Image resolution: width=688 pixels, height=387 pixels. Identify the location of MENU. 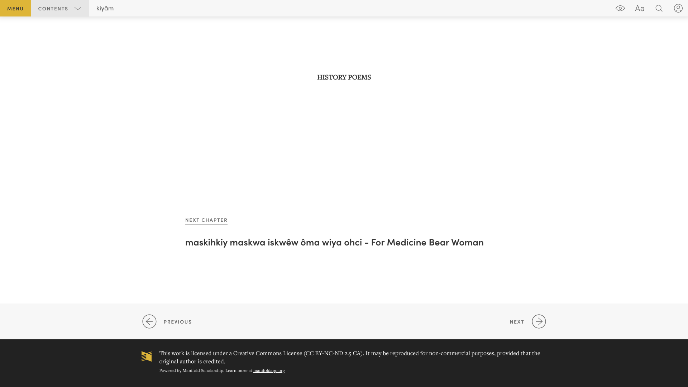
(16, 8).